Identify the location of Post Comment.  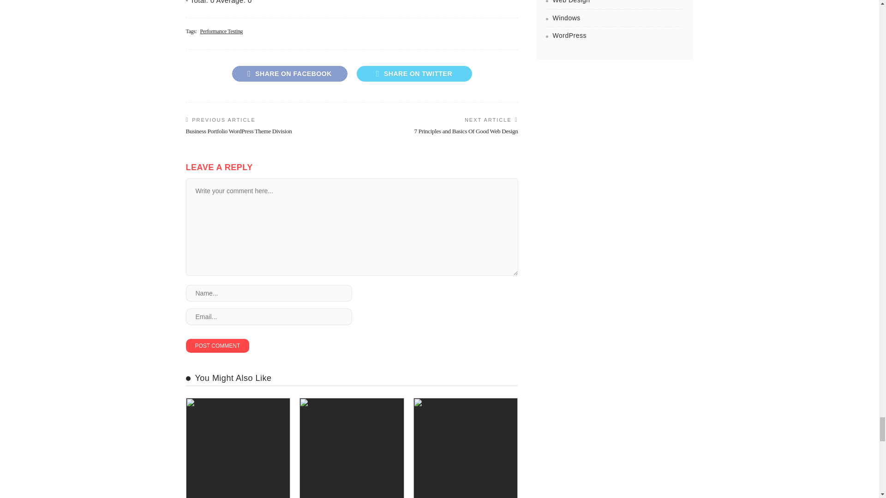
(217, 346).